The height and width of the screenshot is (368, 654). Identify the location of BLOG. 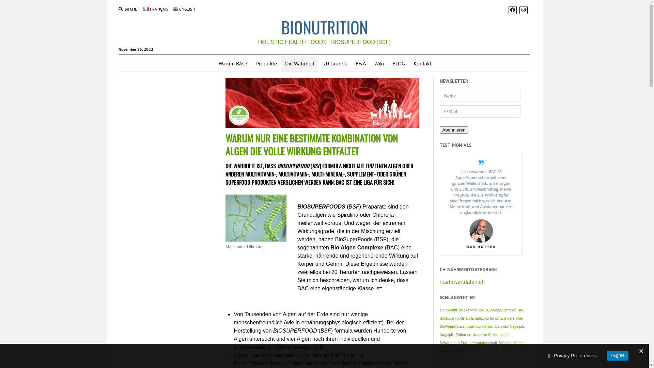
(399, 63).